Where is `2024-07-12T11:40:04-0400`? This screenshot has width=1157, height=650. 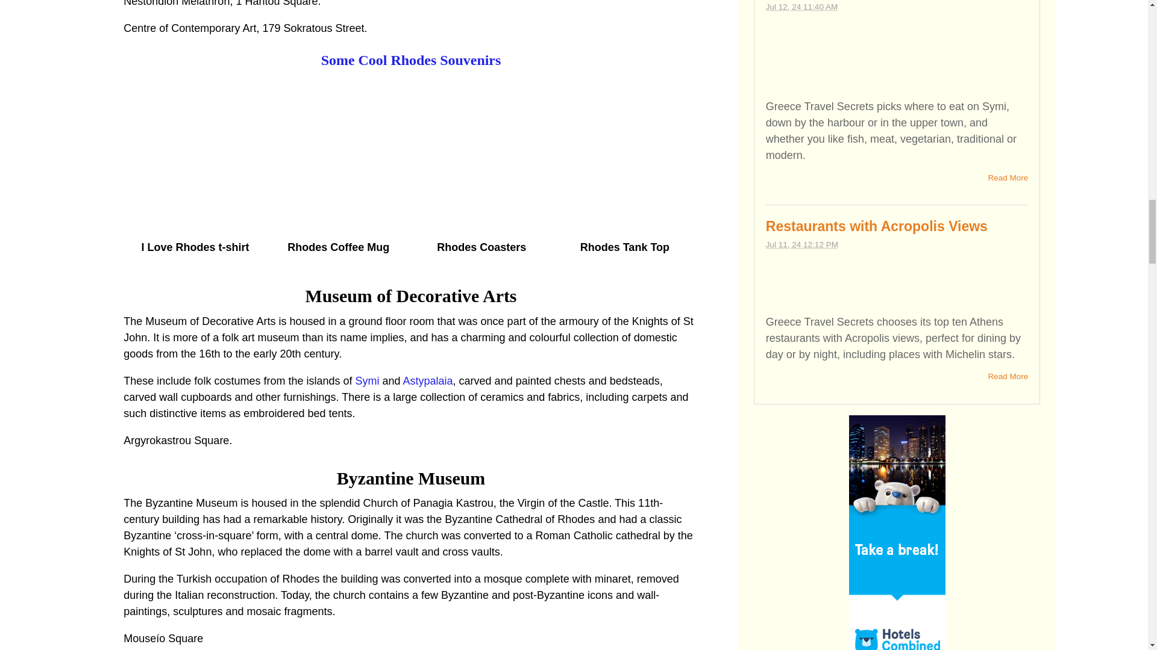 2024-07-12T11:40:04-0400 is located at coordinates (801, 7).